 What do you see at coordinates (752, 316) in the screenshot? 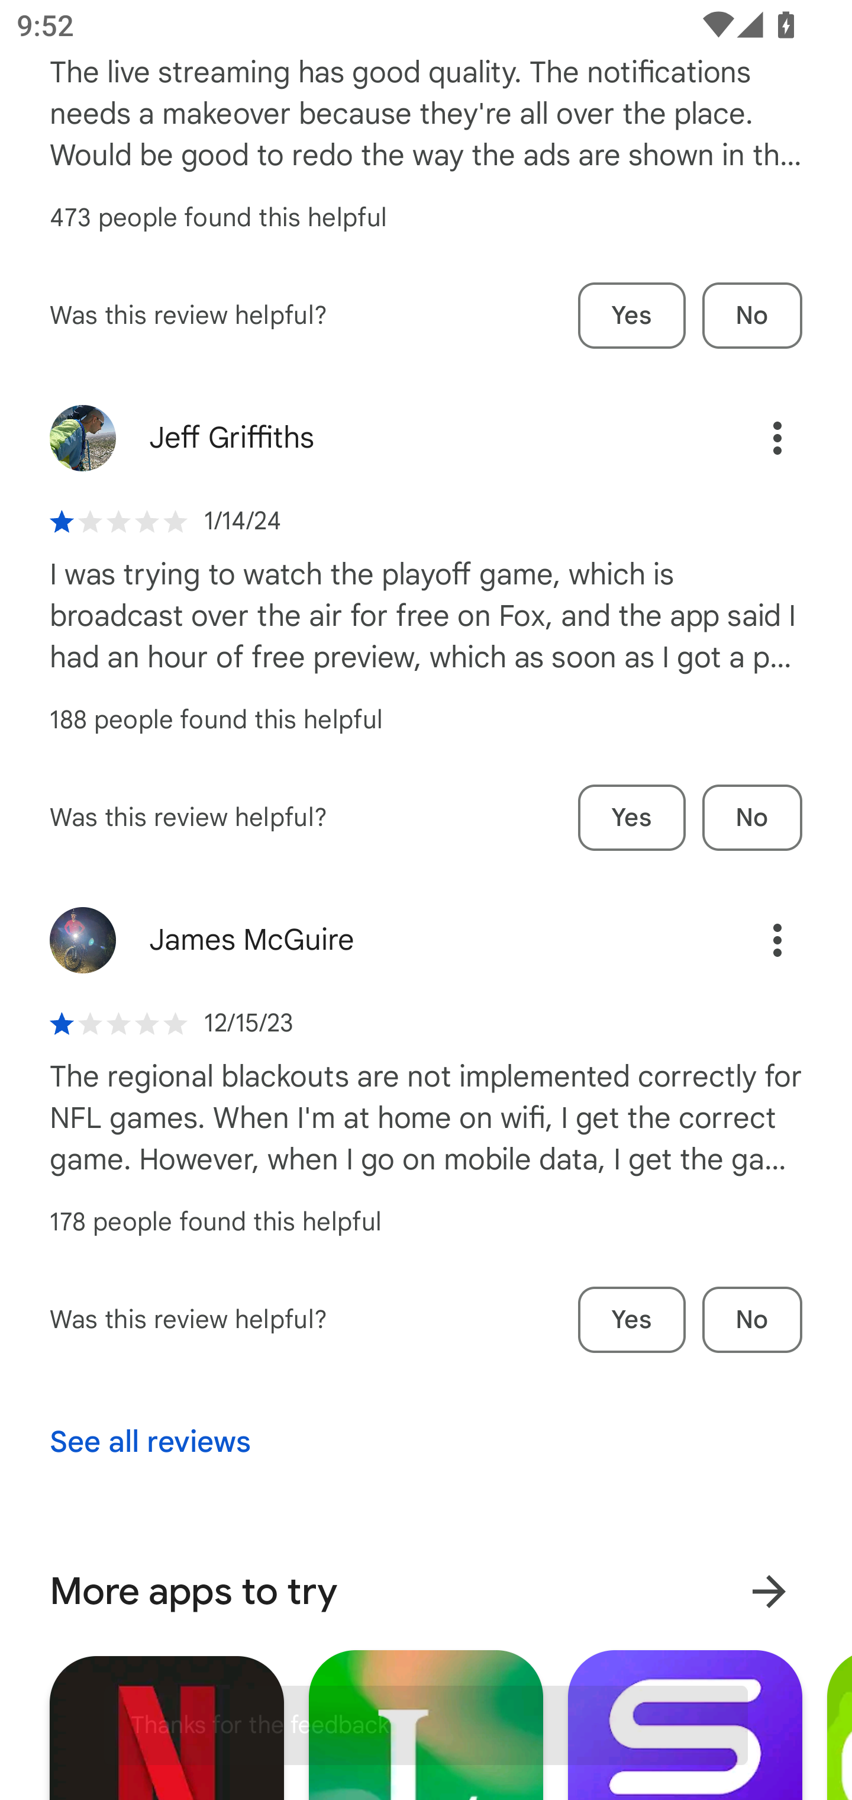
I see `No` at bounding box center [752, 316].